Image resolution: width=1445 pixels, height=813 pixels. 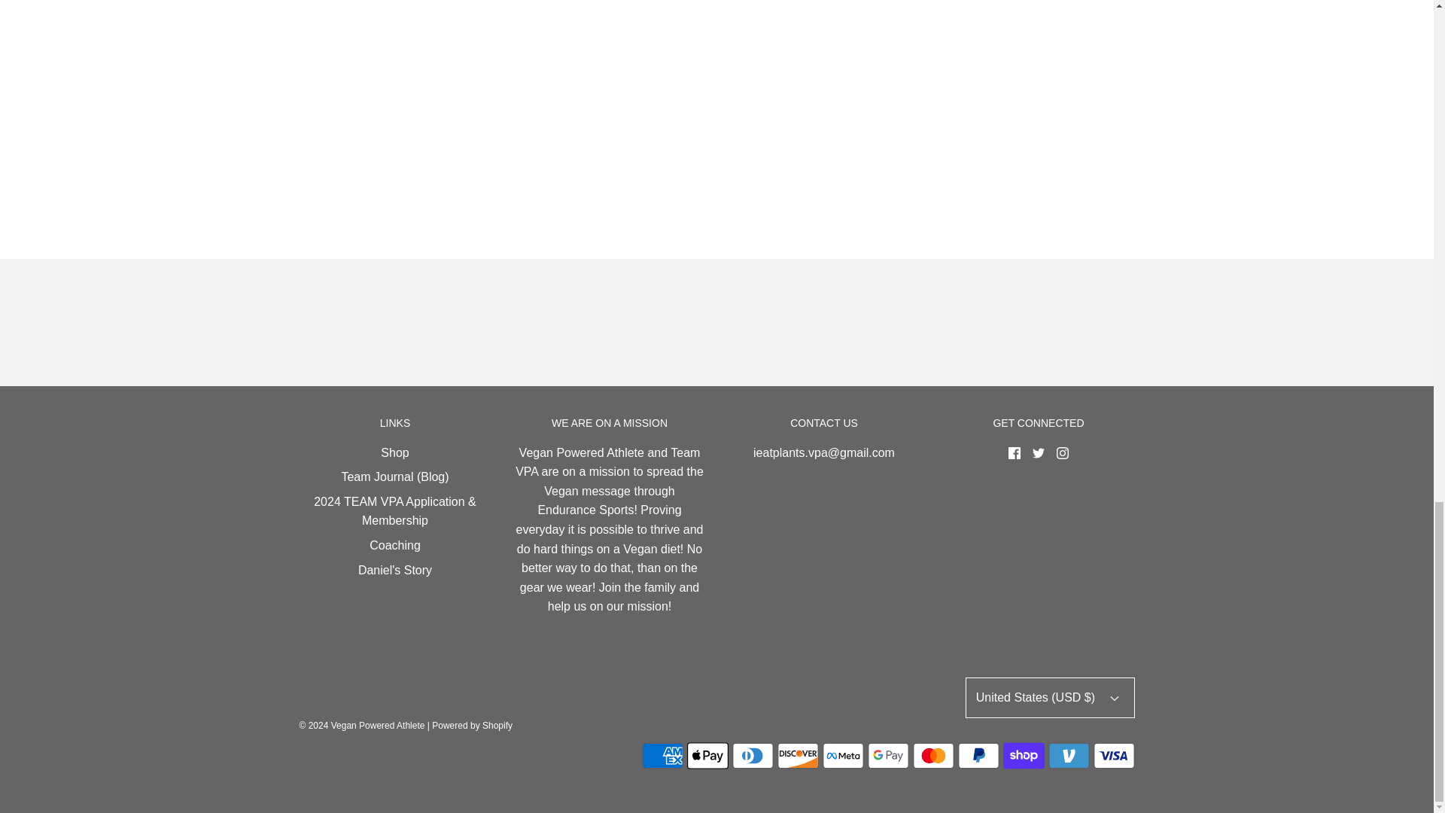 What do you see at coordinates (752, 755) in the screenshot?
I see `Diners Club` at bounding box center [752, 755].